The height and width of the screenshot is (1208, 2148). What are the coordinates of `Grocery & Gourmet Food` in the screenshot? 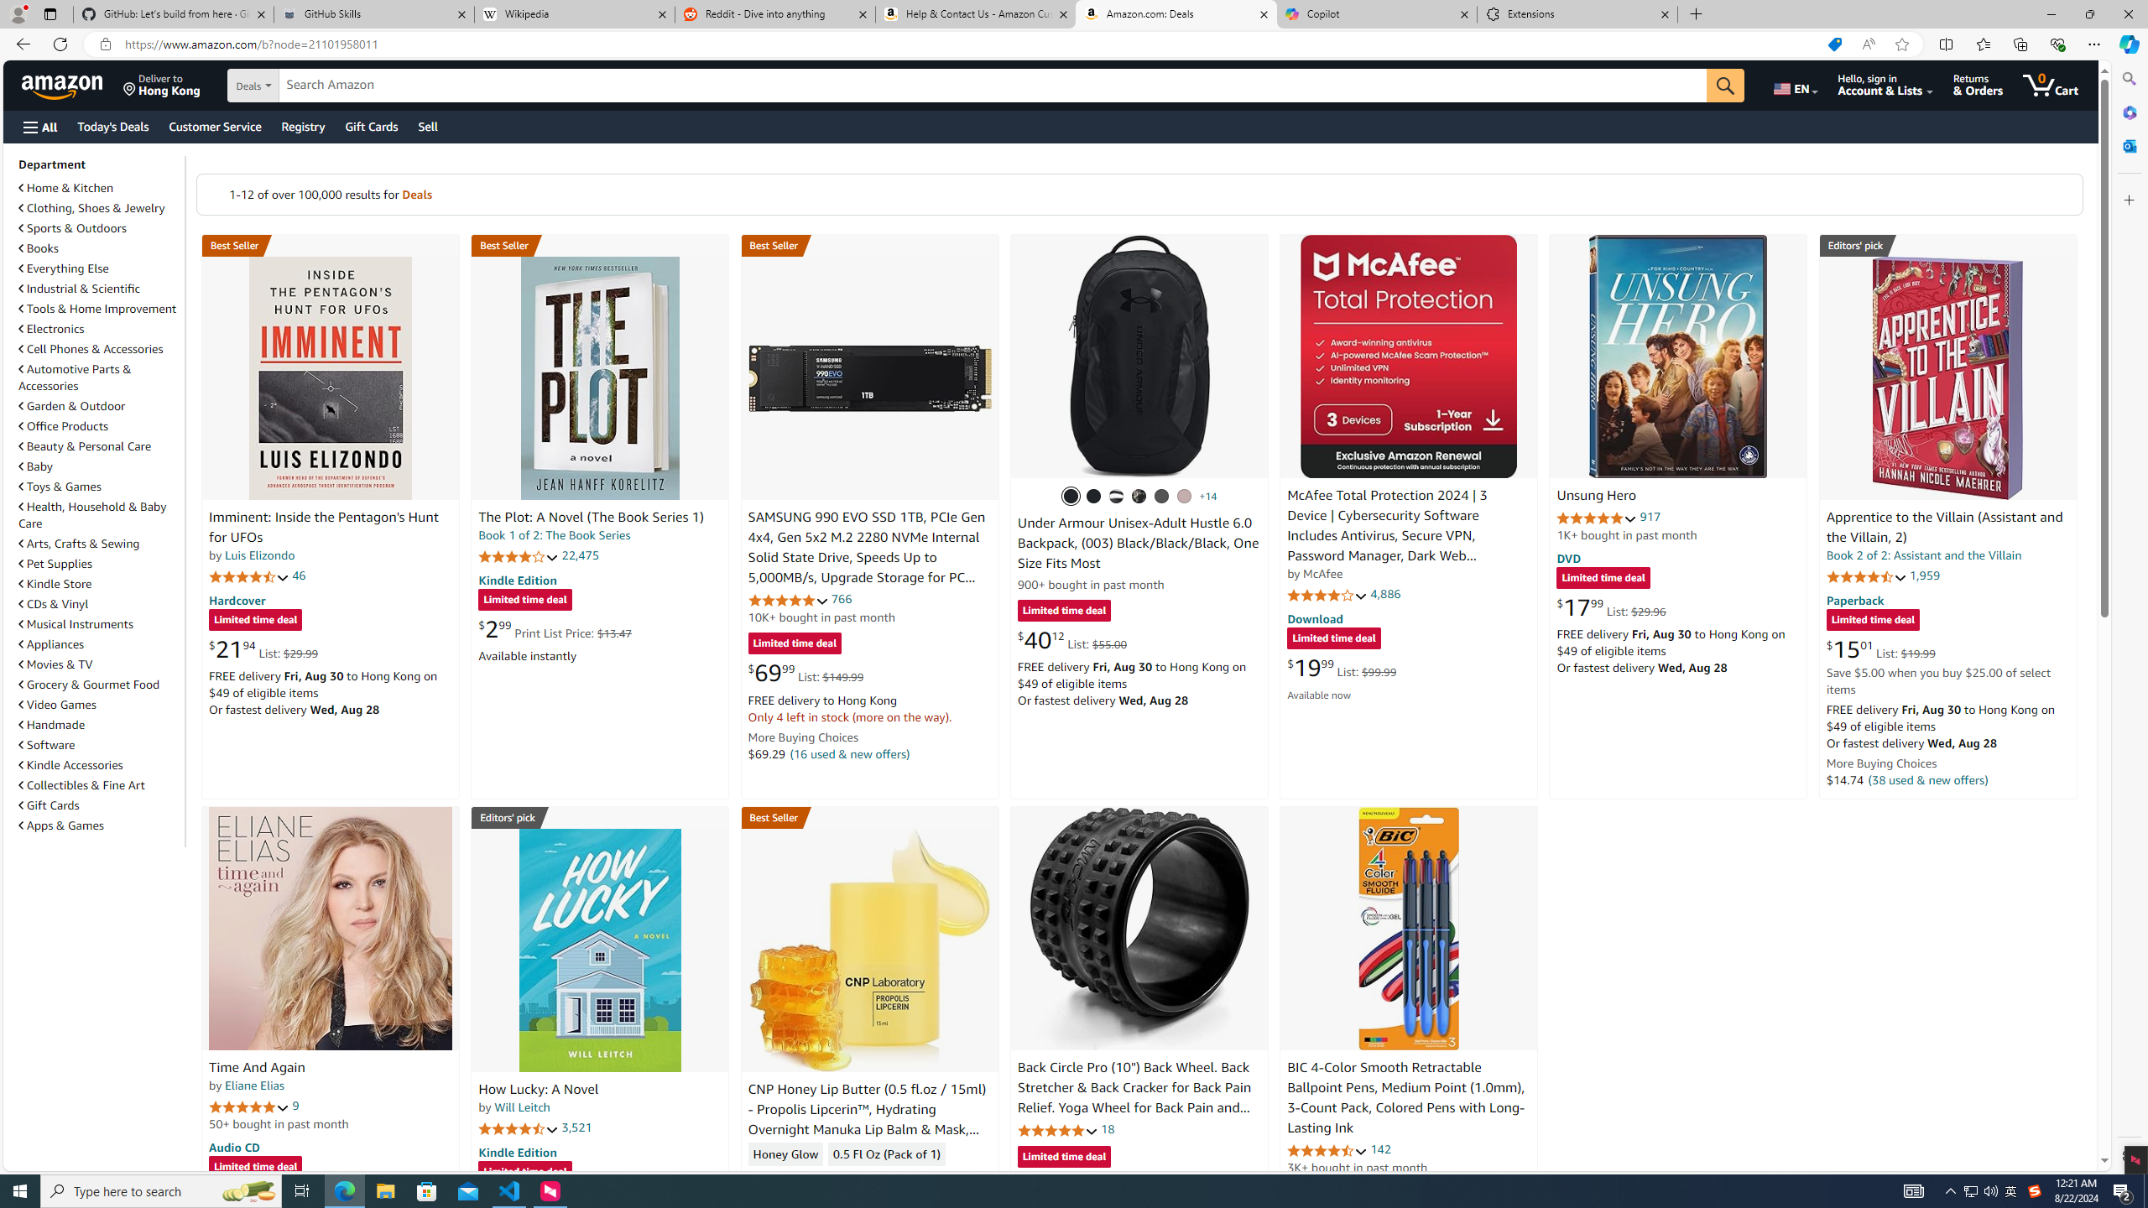 It's located at (100, 685).